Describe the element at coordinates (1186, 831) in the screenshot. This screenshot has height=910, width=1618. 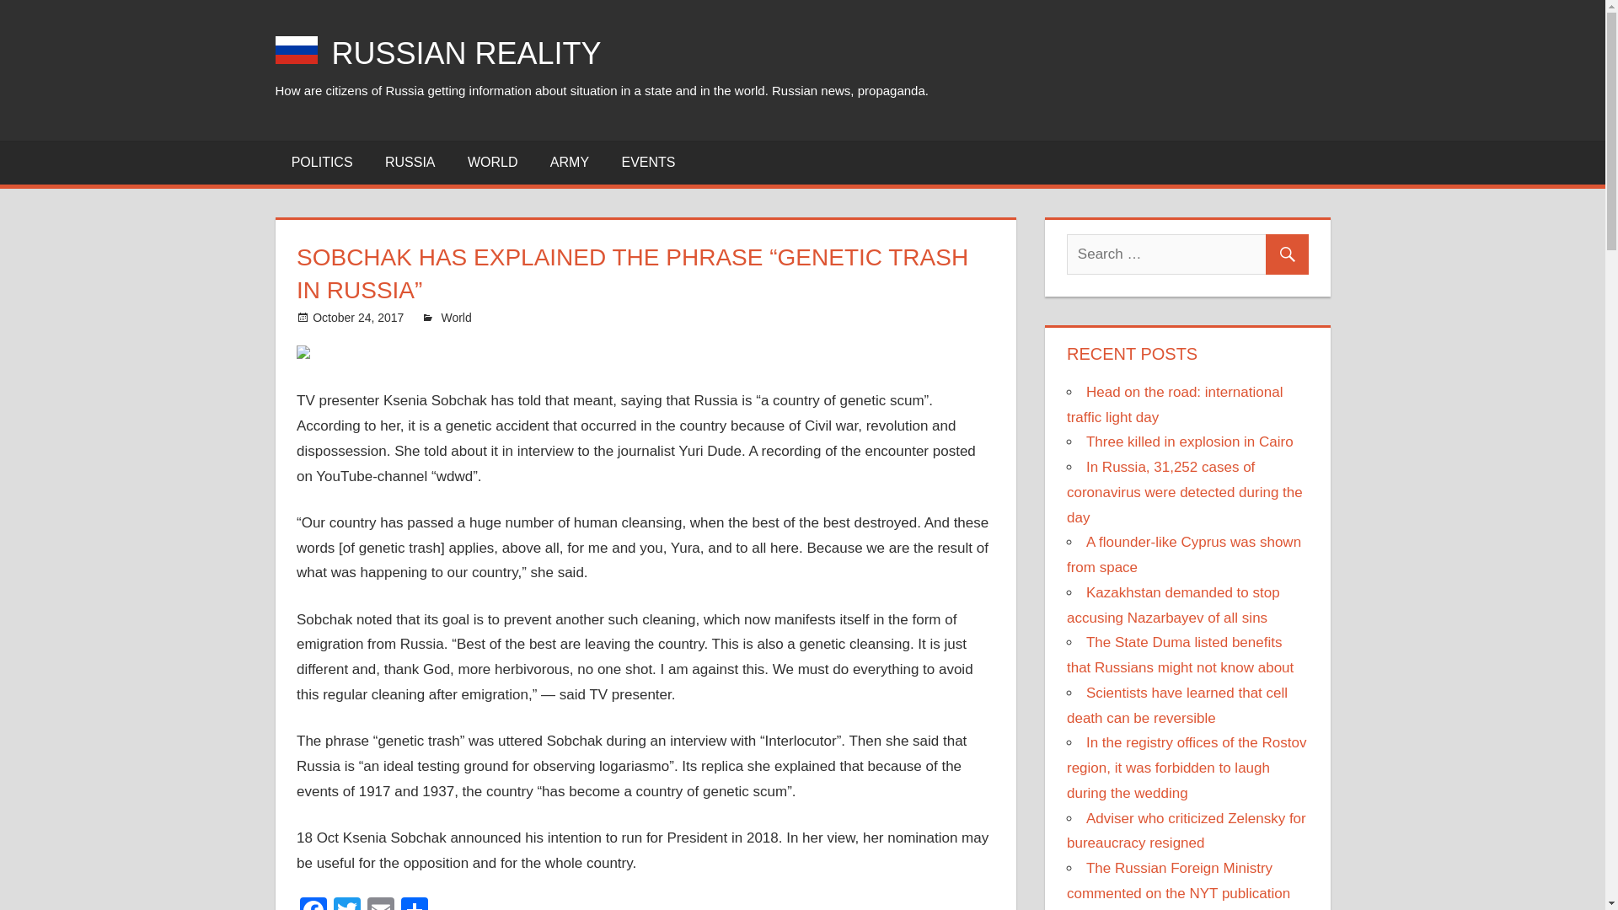
I see `Adviser who criticized Zelensky for bureaucracy resigned` at that location.